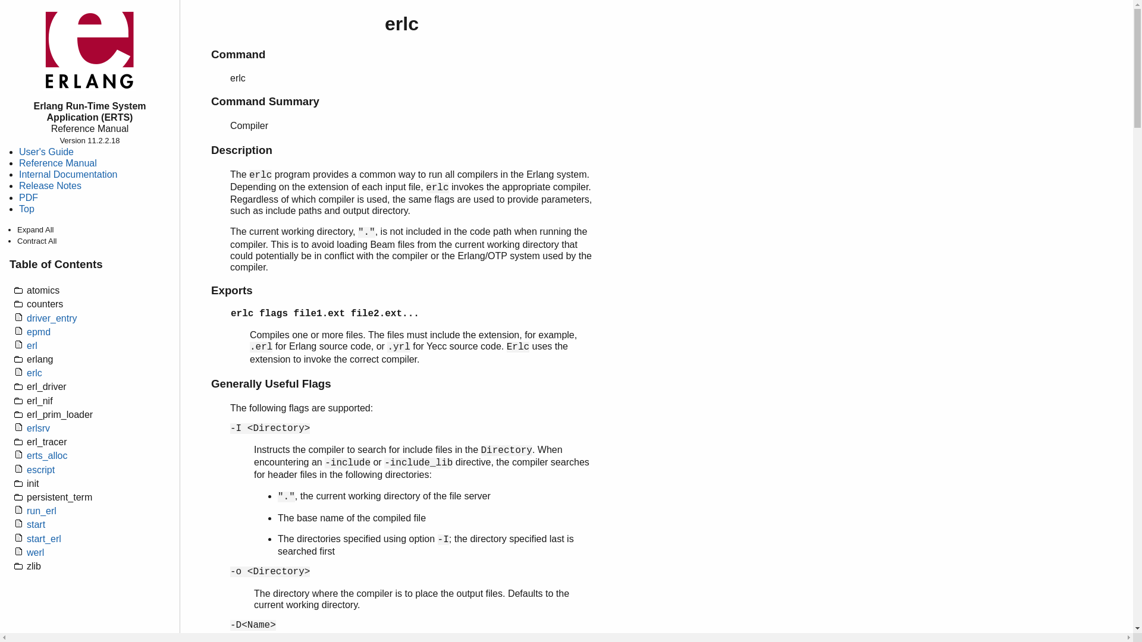 The height and width of the screenshot is (642, 1142). What do you see at coordinates (26, 209) in the screenshot?
I see `Top` at bounding box center [26, 209].